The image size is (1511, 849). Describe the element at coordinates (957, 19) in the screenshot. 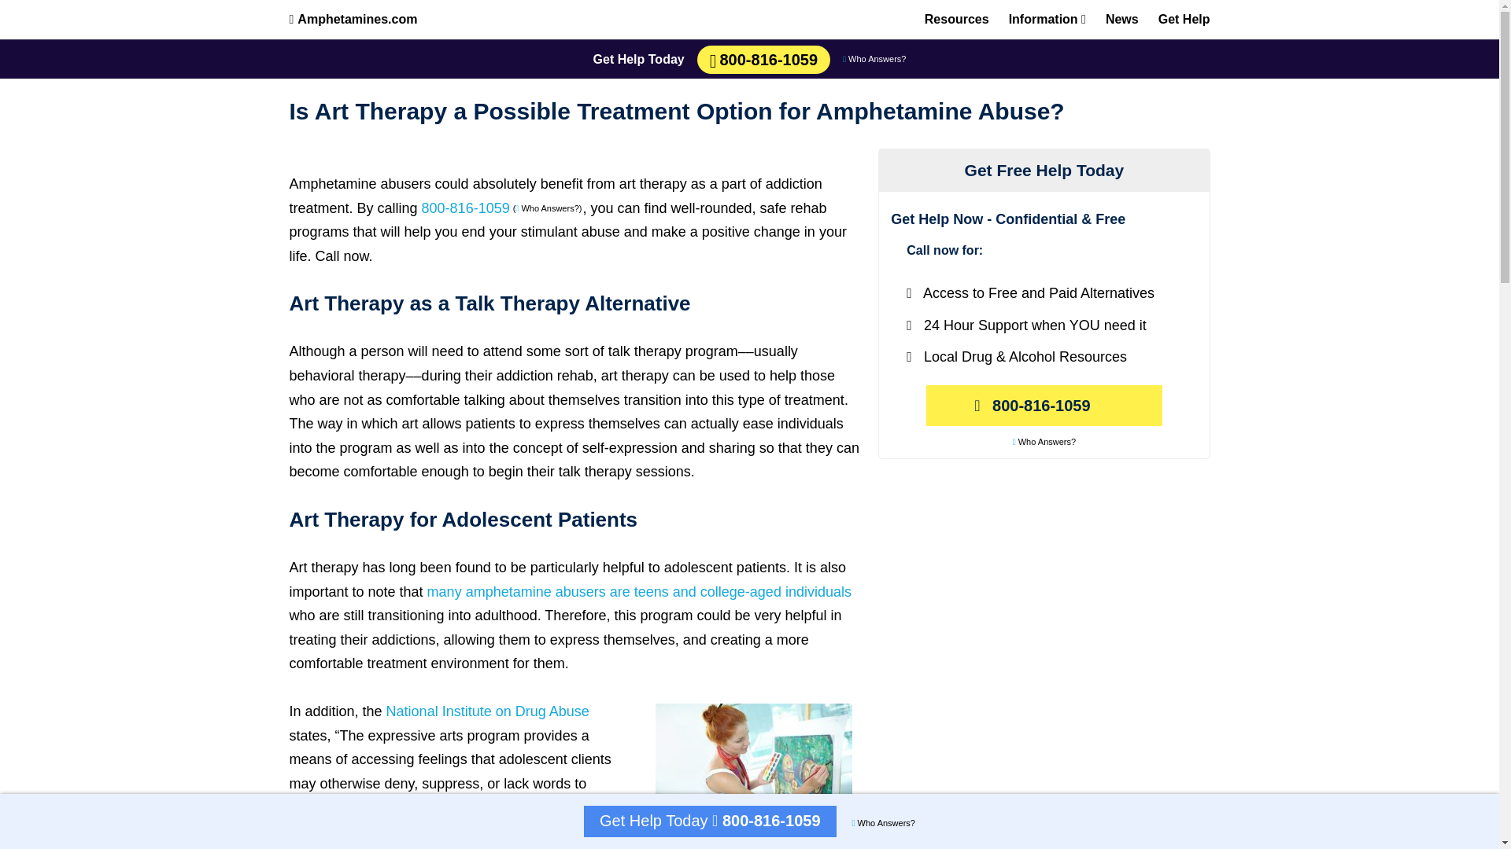

I see `Resources` at that location.